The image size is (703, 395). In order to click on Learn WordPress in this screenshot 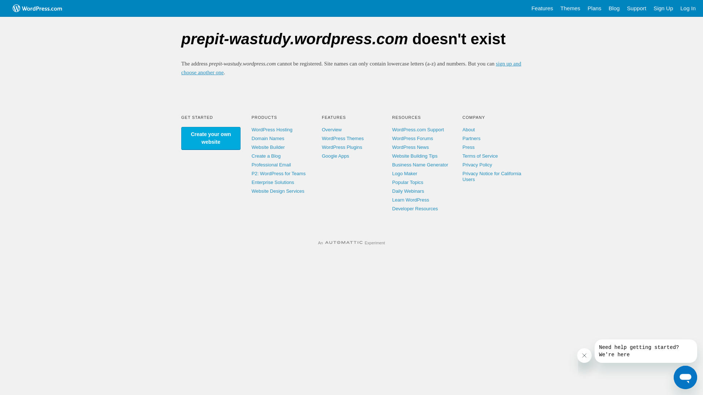, I will do `click(411, 200)`.